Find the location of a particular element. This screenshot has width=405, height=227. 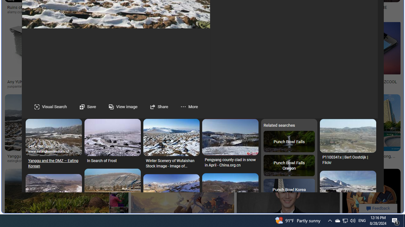

www.eatingkorean.com is located at coordinates (48, 151).